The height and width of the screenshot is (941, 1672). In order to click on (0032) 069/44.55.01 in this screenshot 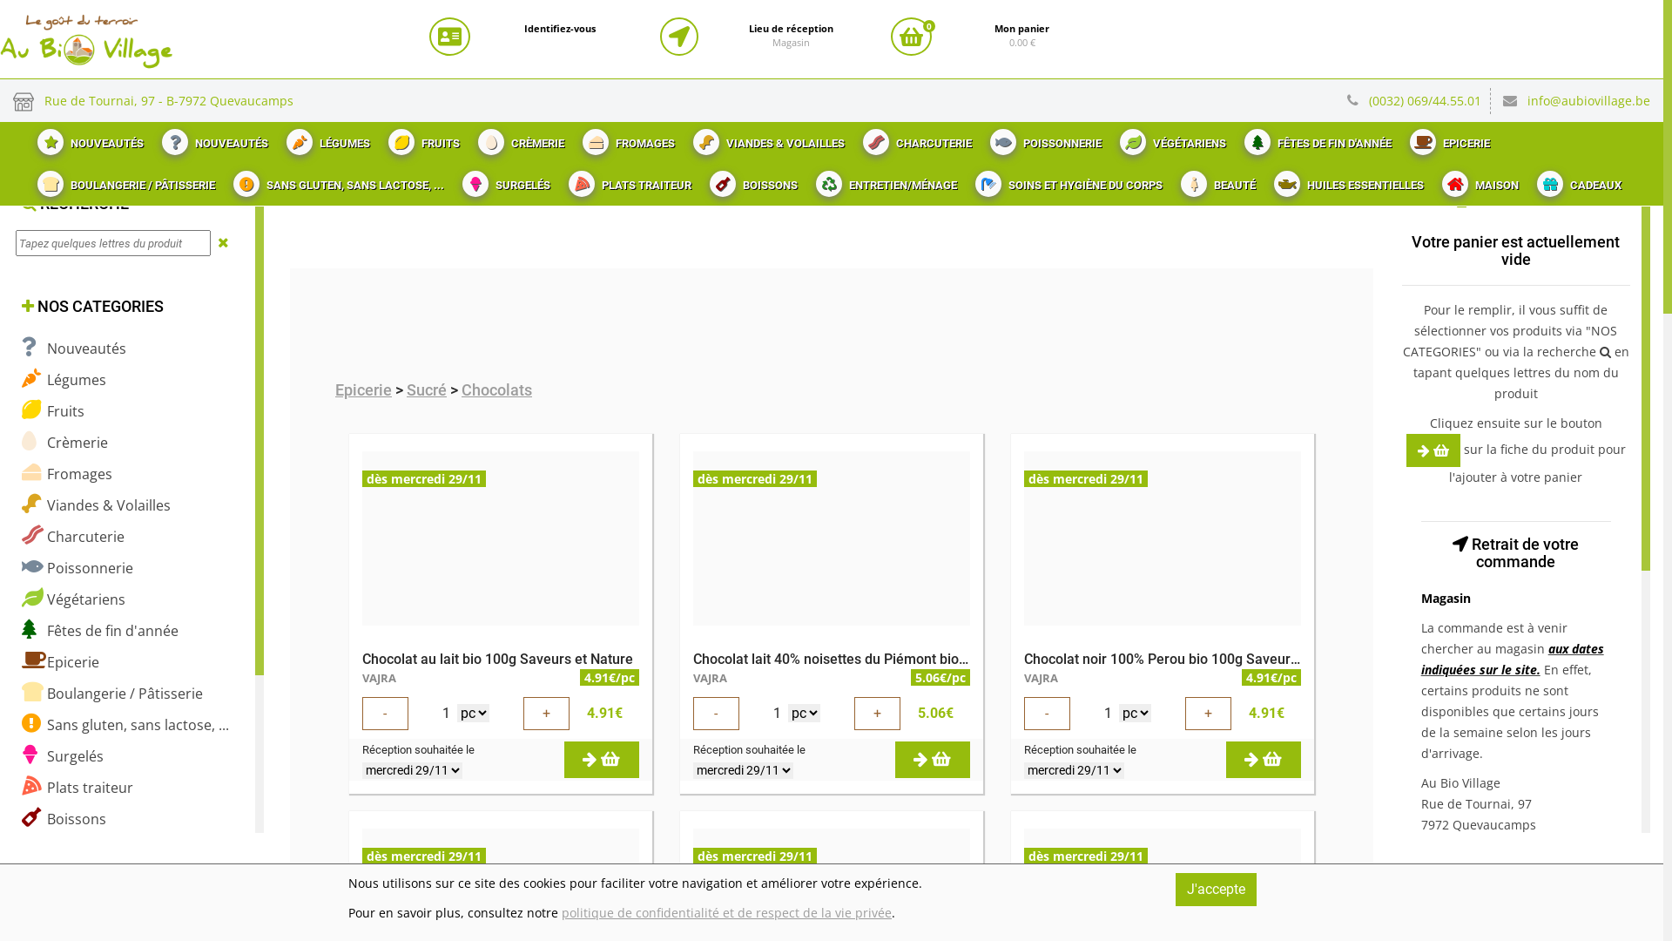, I will do `click(1430, 101)`.